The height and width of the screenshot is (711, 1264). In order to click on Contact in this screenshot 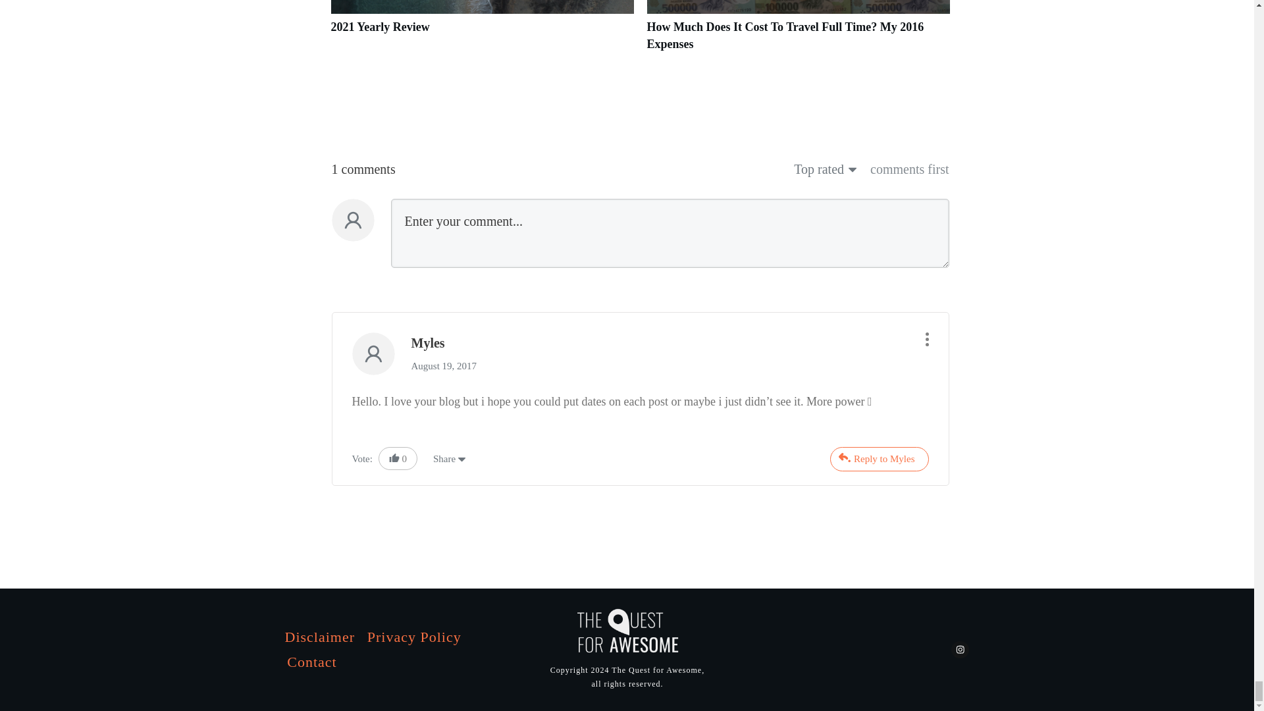, I will do `click(311, 662)`.